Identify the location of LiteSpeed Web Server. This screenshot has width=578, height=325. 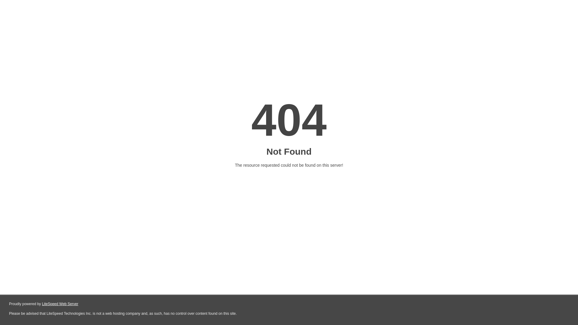
(60, 304).